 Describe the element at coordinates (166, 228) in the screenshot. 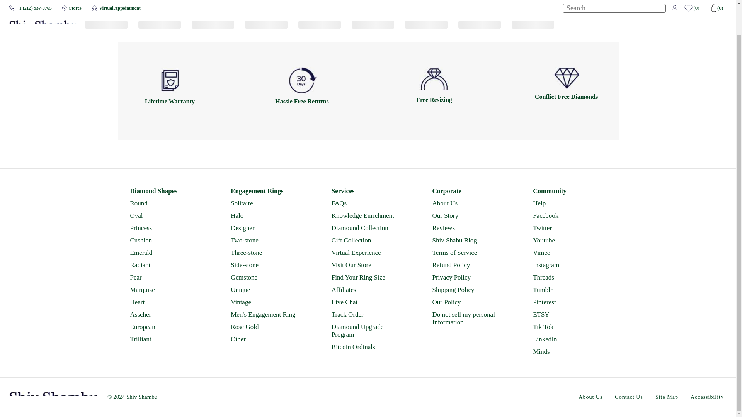

I see `Princess` at that location.